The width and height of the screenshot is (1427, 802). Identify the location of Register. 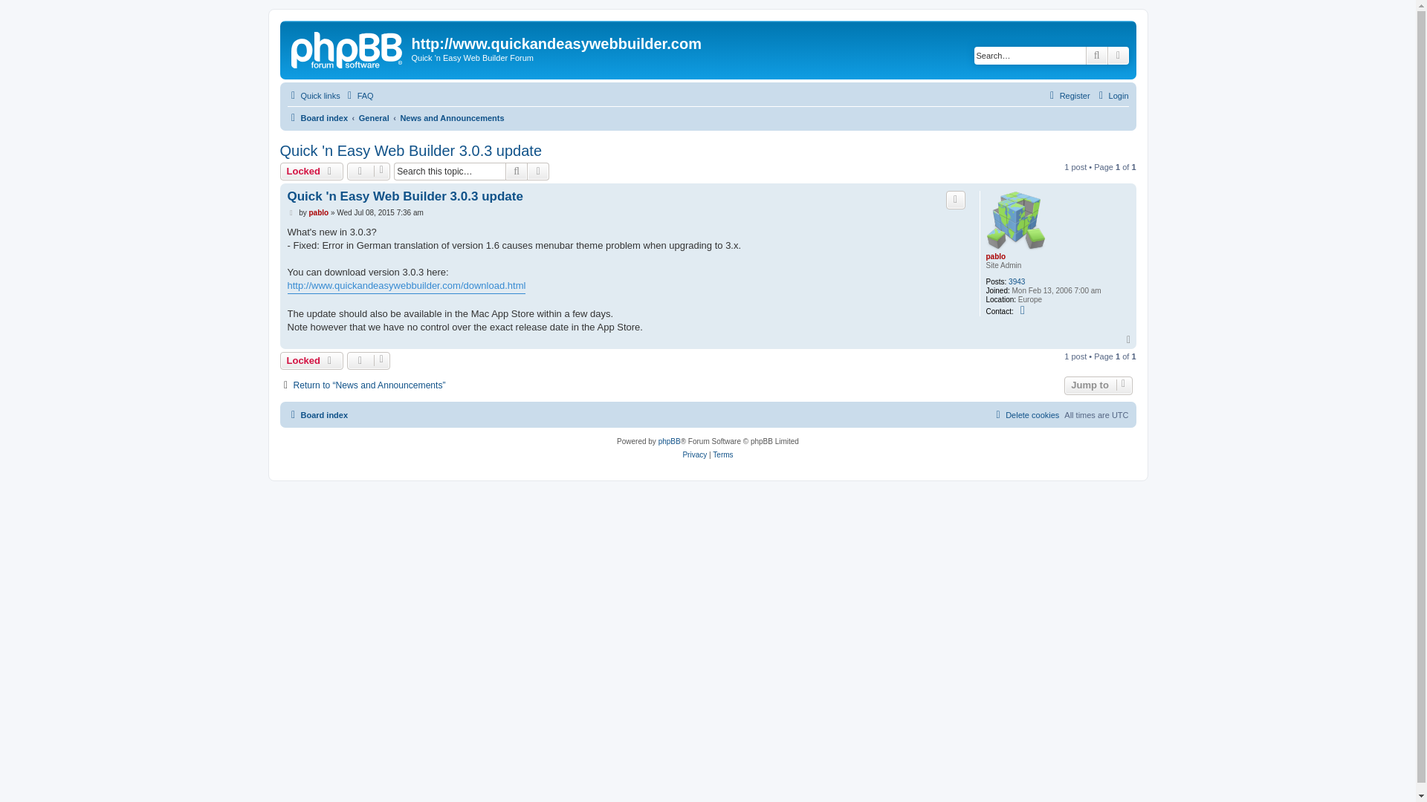
(1067, 95).